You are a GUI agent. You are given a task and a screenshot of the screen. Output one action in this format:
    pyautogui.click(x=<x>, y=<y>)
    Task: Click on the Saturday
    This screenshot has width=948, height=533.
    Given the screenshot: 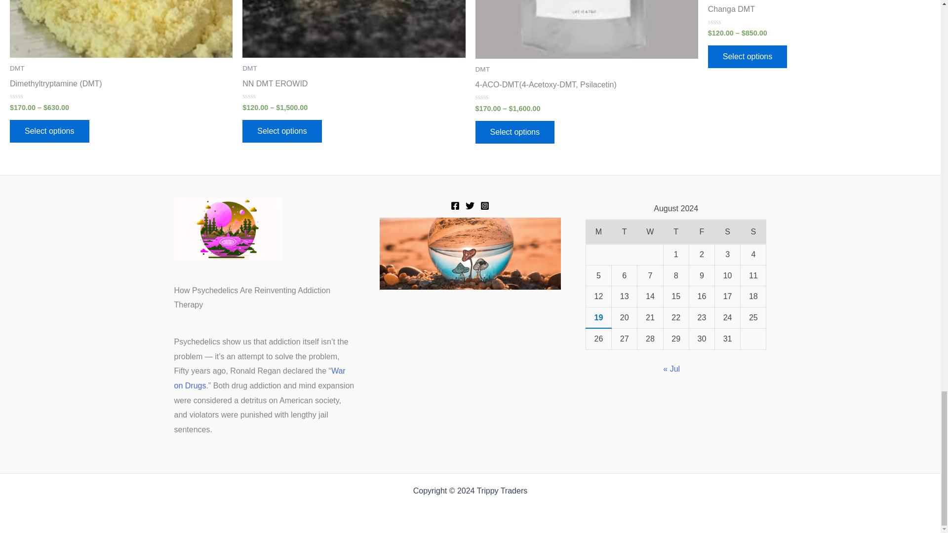 What is the action you would take?
    pyautogui.click(x=727, y=231)
    